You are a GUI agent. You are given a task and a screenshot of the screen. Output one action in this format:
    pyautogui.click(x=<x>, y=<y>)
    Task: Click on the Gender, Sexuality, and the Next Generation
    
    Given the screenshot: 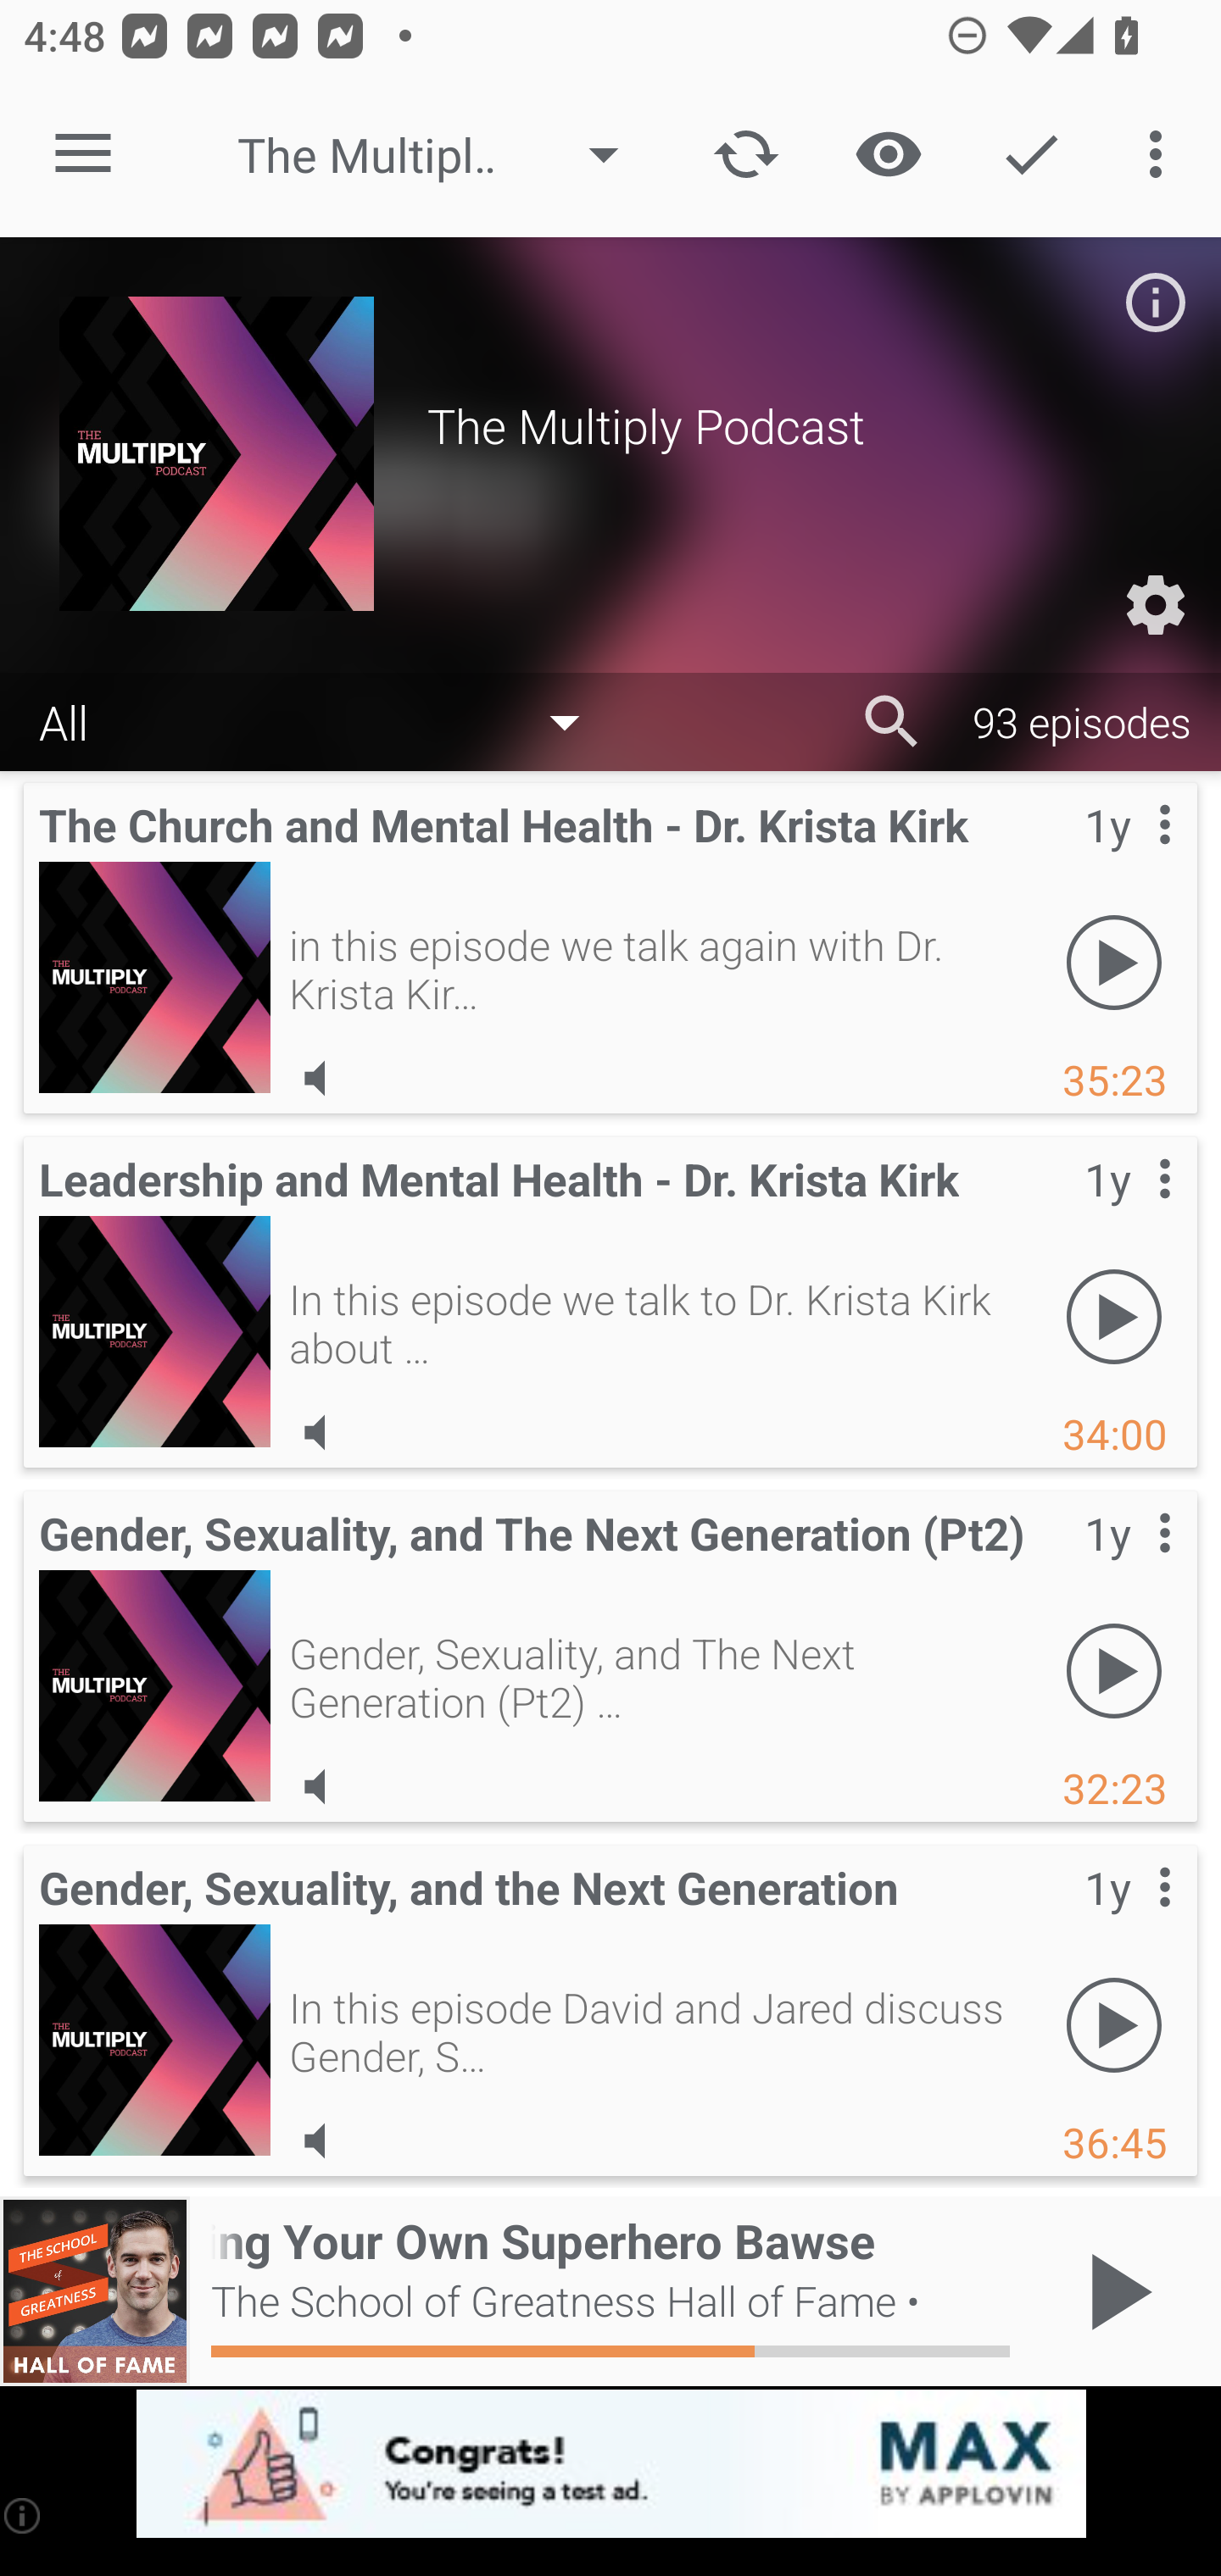 What is the action you would take?
    pyautogui.click(x=154, y=2040)
    